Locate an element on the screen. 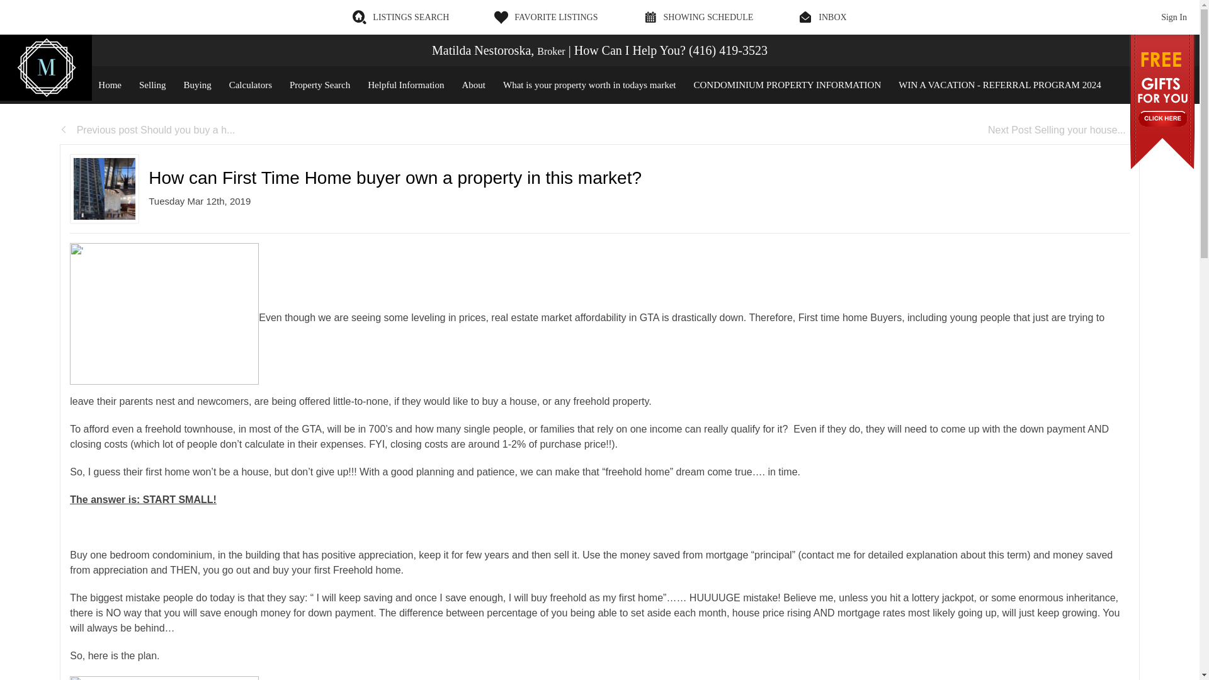  SHOWING SCHEDULE is located at coordinates (698, 17).